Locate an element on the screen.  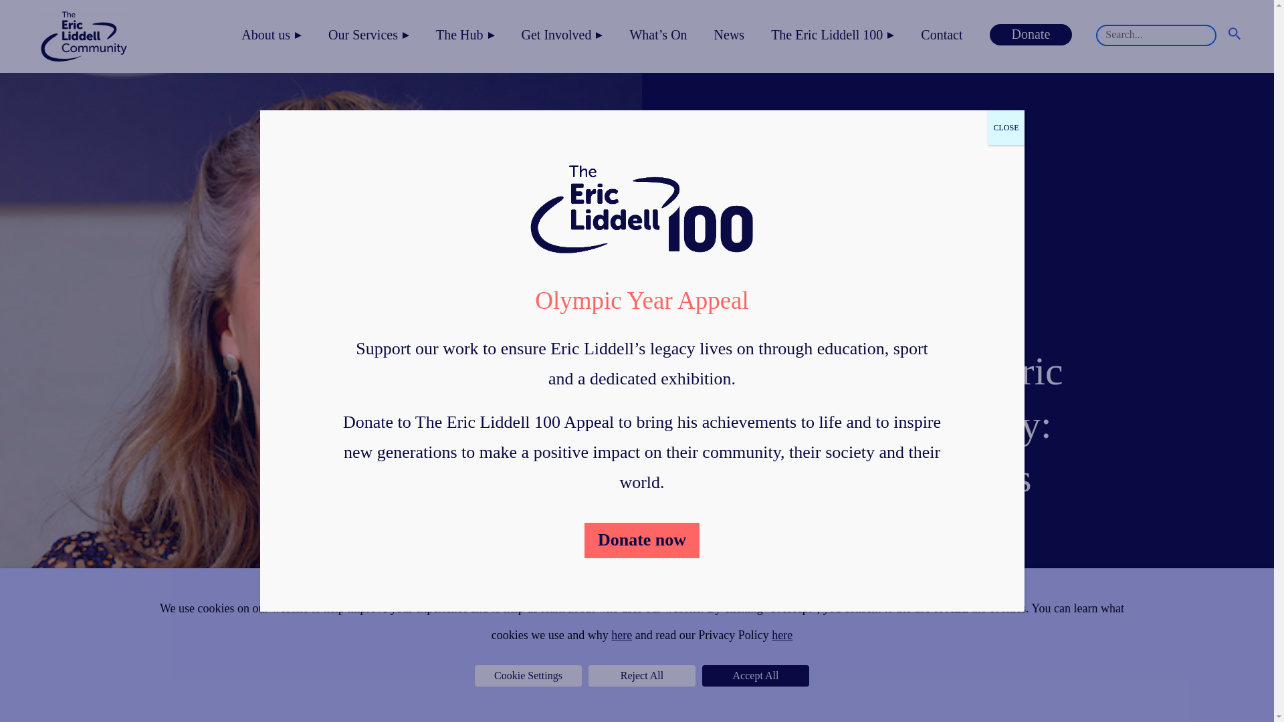
Donate is located at coordinates (1031, 35).